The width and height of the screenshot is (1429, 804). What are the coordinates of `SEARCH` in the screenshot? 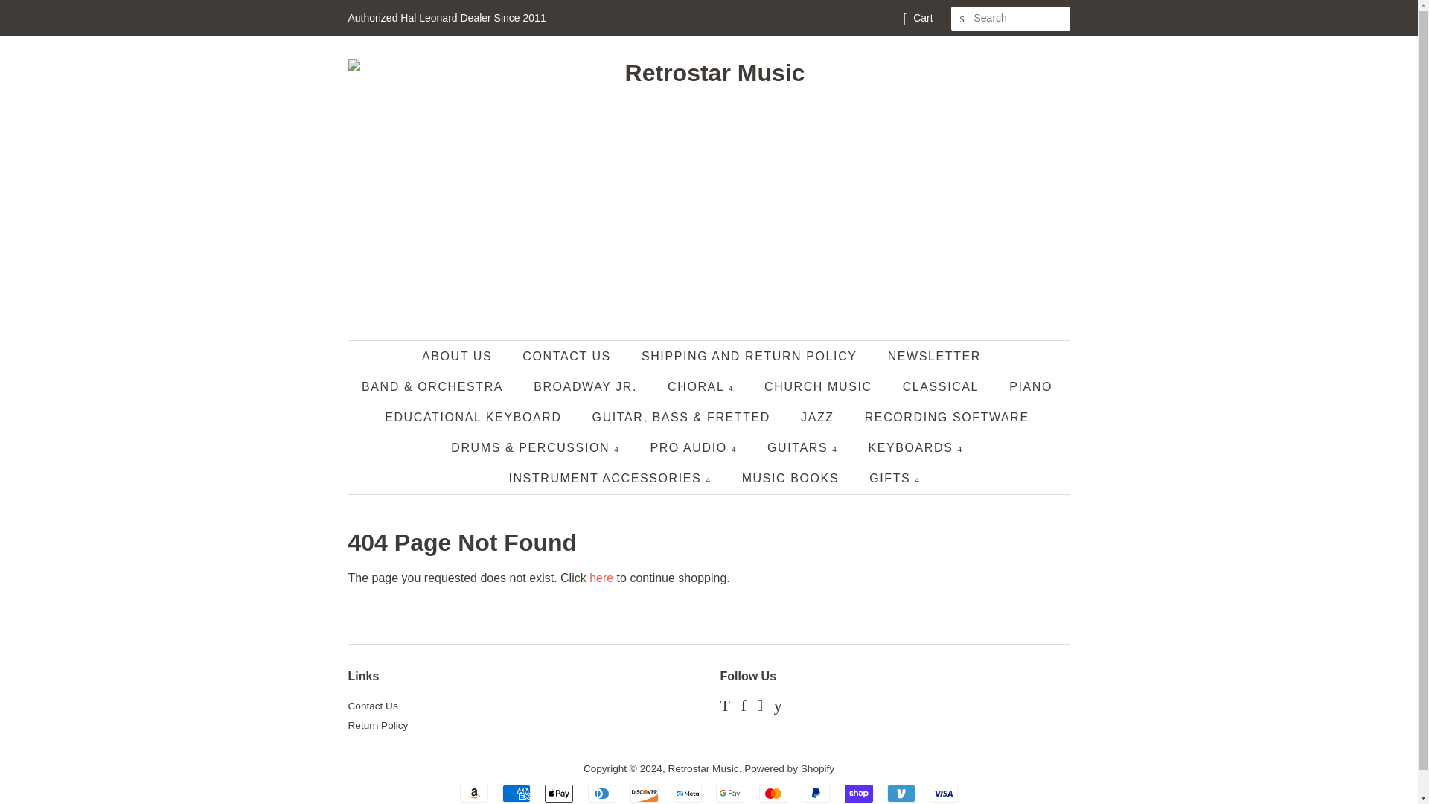 It's located at (963, 19).